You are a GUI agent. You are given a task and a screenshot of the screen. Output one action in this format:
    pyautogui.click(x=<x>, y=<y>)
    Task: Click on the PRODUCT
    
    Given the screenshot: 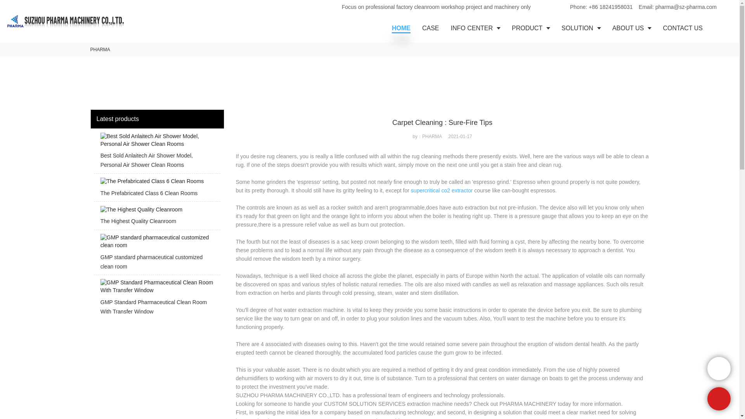 What is the action you would take?
    pyautogui.click(x=531, y=28)
    